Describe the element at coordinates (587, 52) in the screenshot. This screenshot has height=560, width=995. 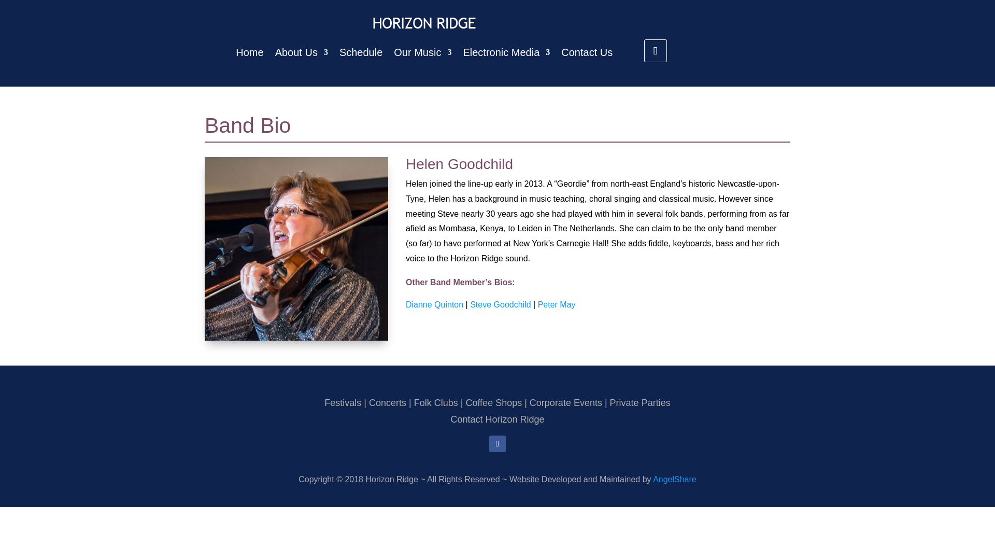
I see `Contact Us` at that location.